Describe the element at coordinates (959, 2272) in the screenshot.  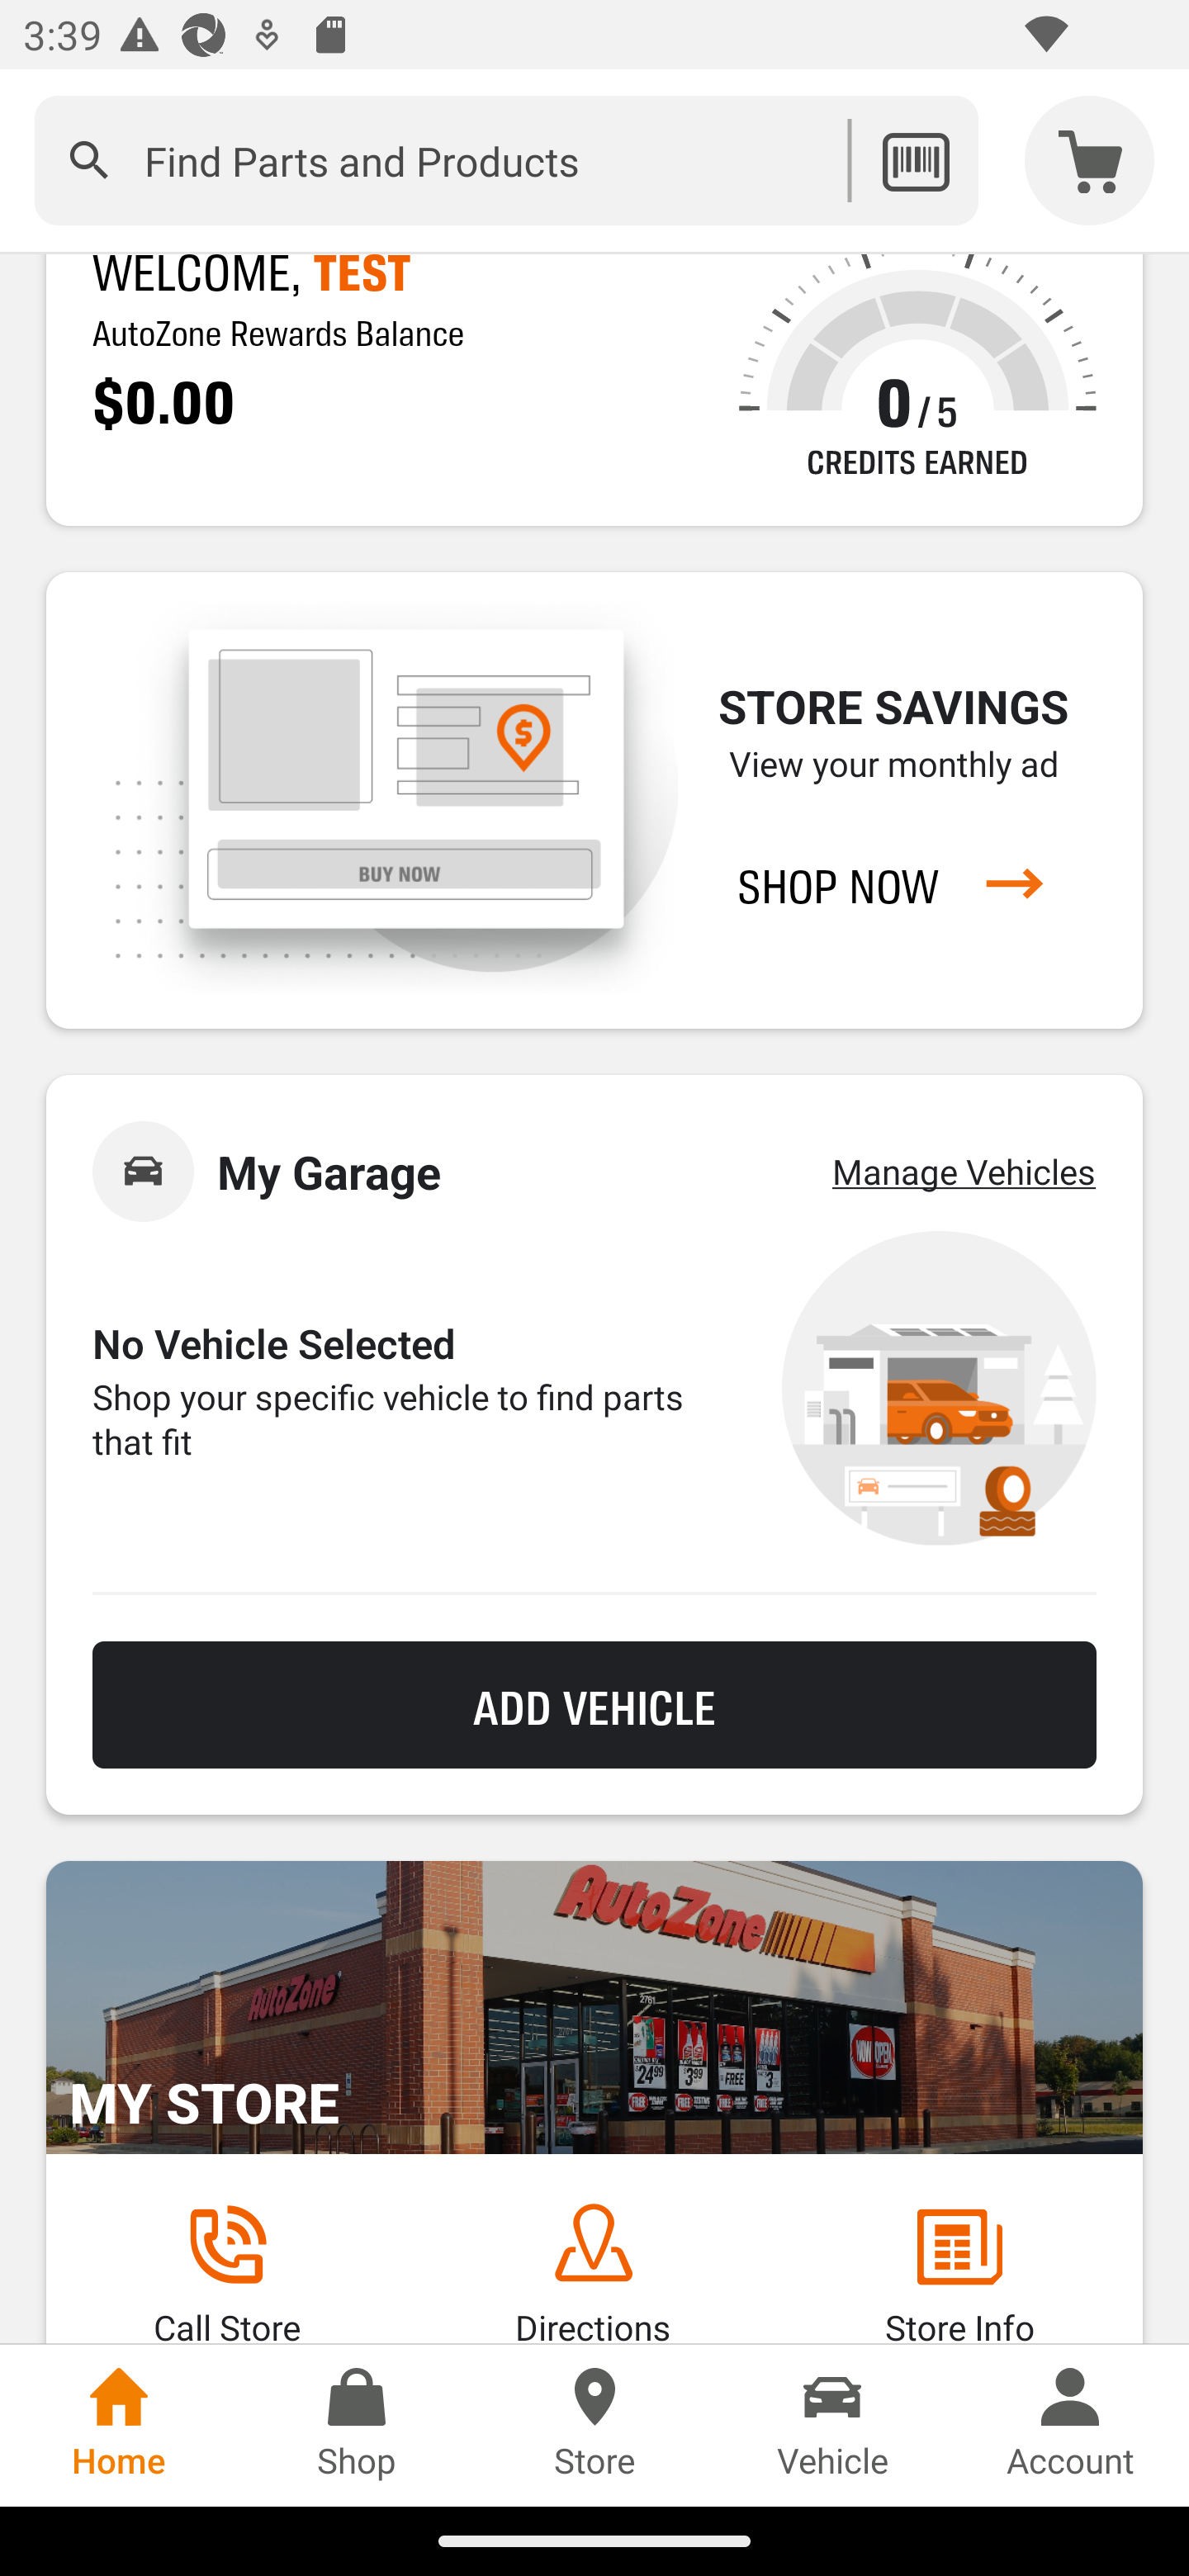
I see `Store Info  Store Info` at that location.